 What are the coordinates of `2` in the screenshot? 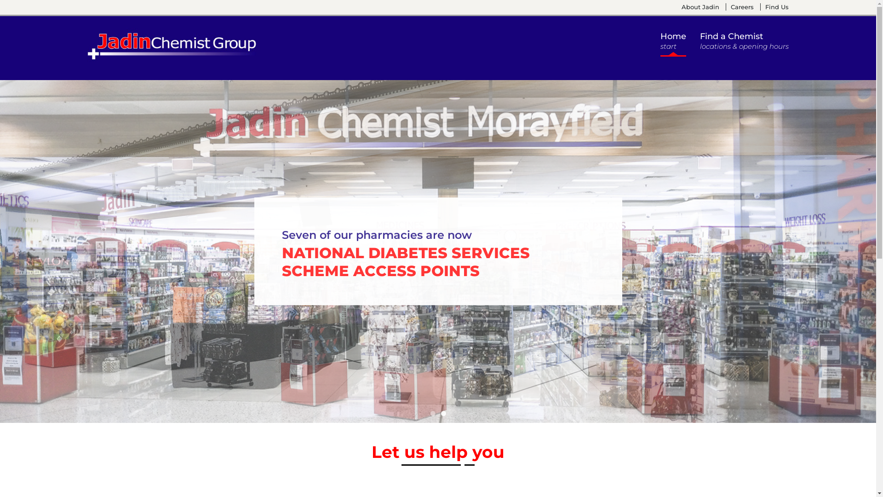 It's located at (443, 413).